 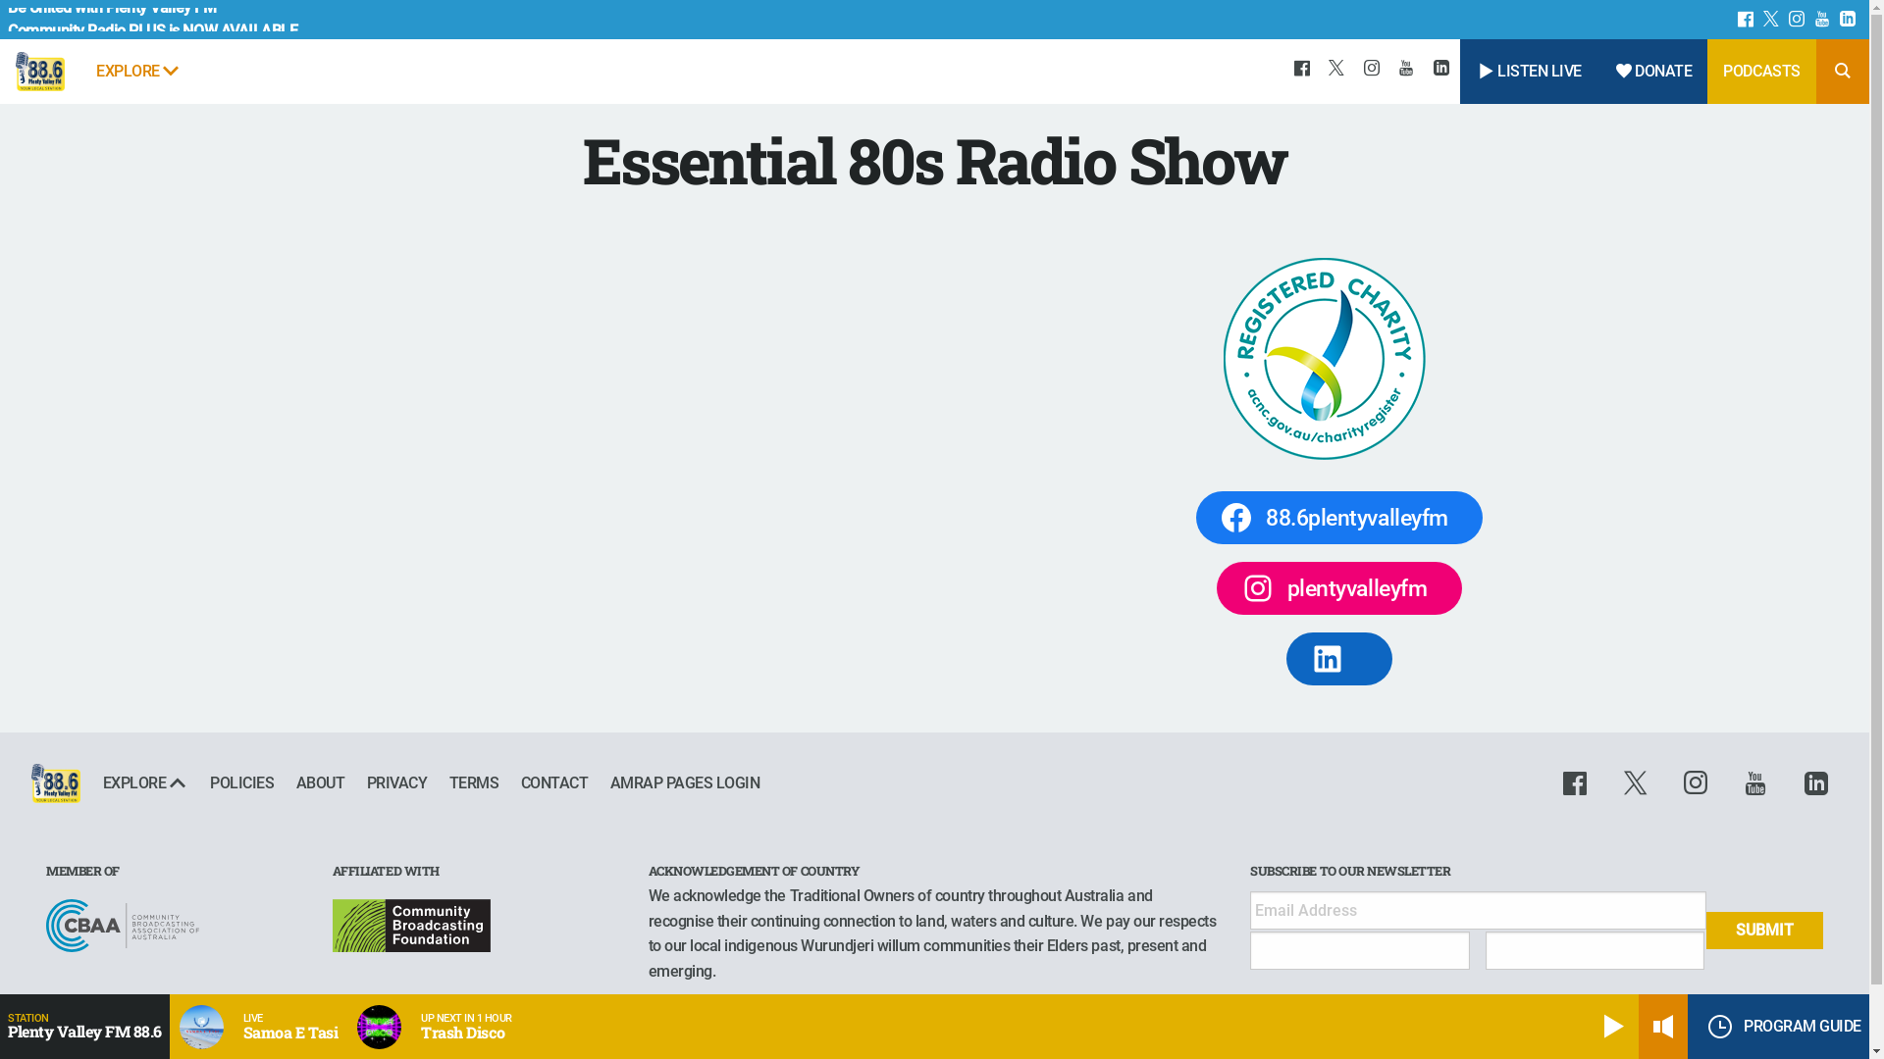 What do you see at coordinates (679, 783) in the screenshot?
I see `AMRAP PAGES LOGIN` at bounding box center [679, 783].